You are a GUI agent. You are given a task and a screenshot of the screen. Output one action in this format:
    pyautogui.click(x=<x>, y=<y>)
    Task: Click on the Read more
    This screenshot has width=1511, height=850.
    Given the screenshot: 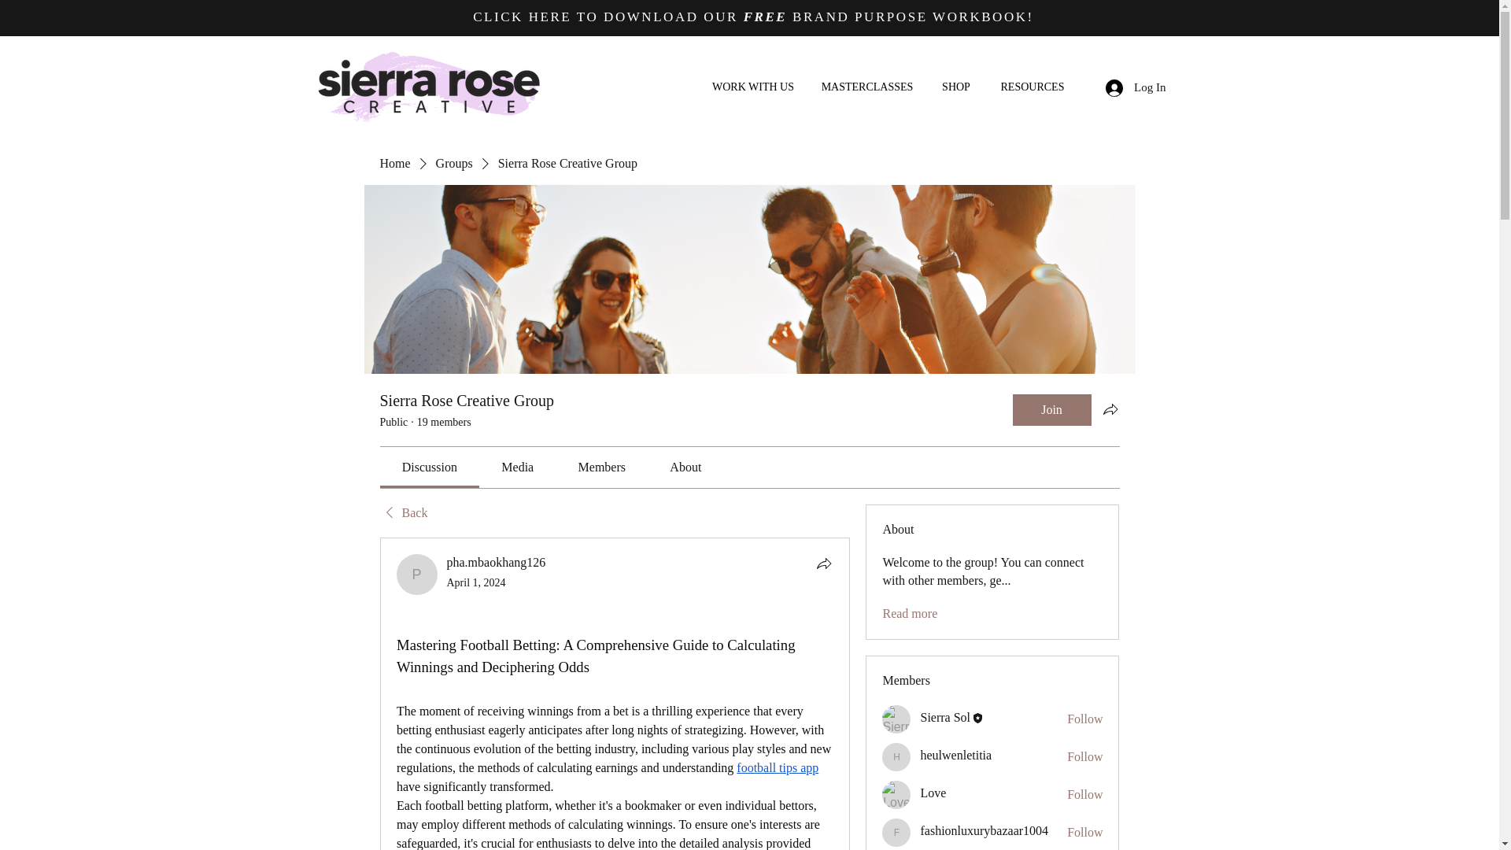 What is the action you would take?
    pyautogui.click(x=910, y=613)
    